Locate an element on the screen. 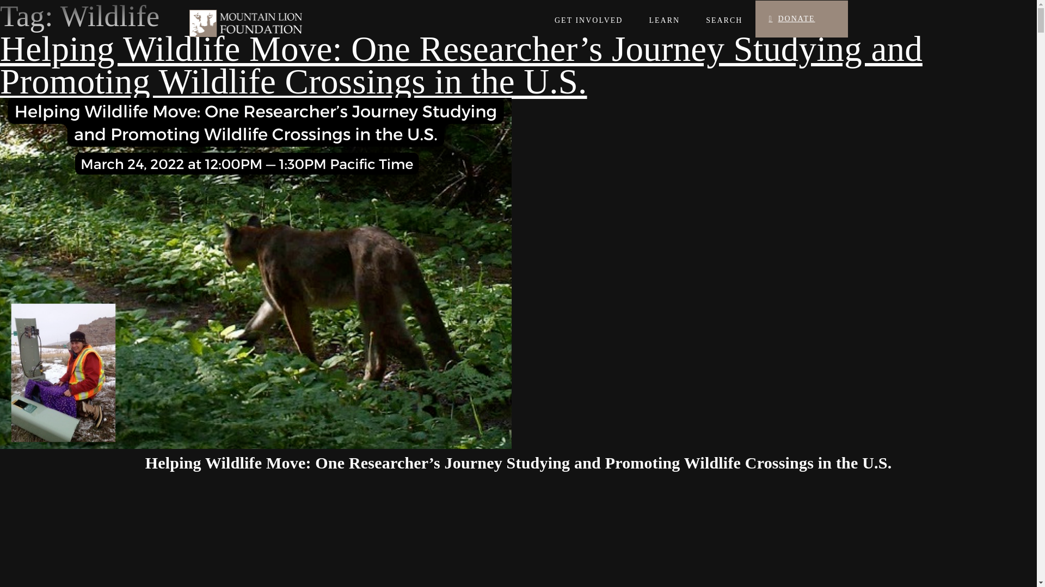  SEARCH is located at coordinates (724, 21).